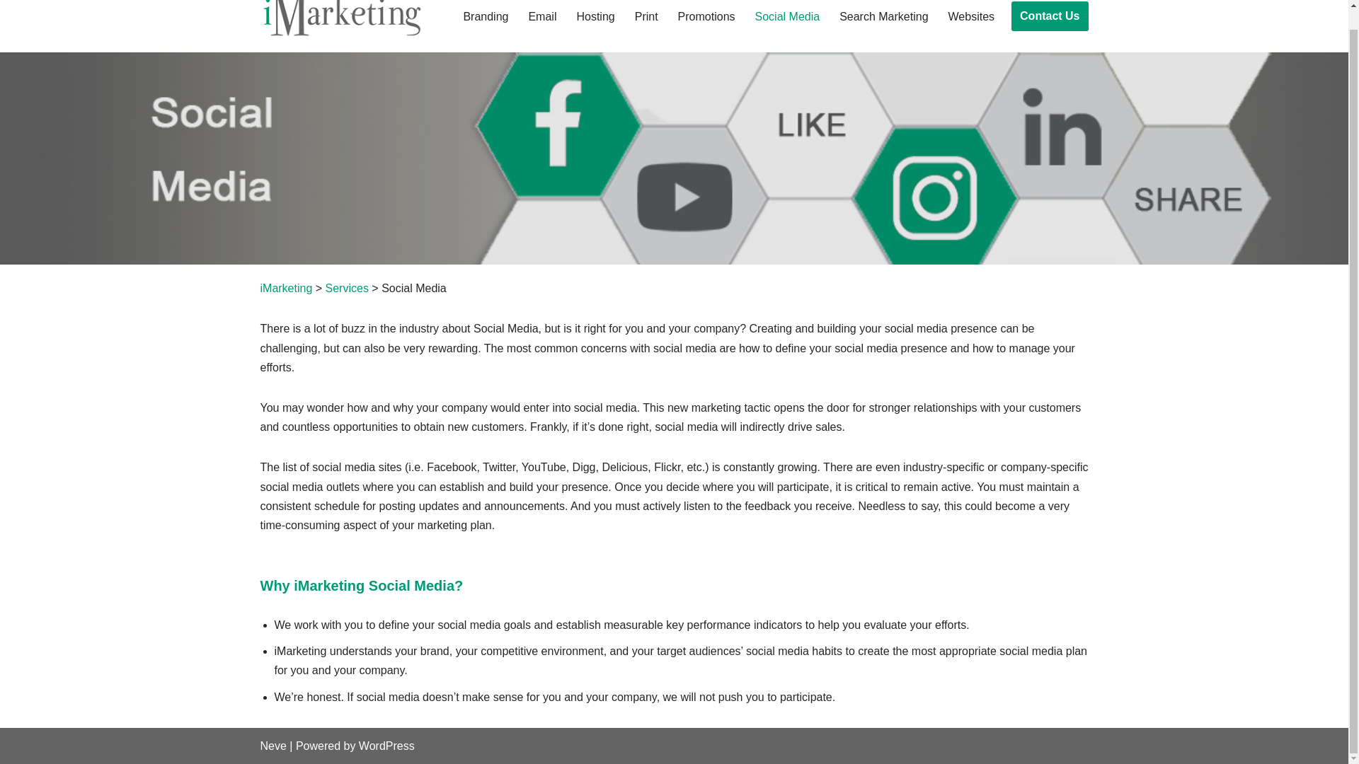 The height and width of the screenshot is (764, 1359). Describe the element at coordinates (273, 746) in the screenshot. I see `Neve` at that location.